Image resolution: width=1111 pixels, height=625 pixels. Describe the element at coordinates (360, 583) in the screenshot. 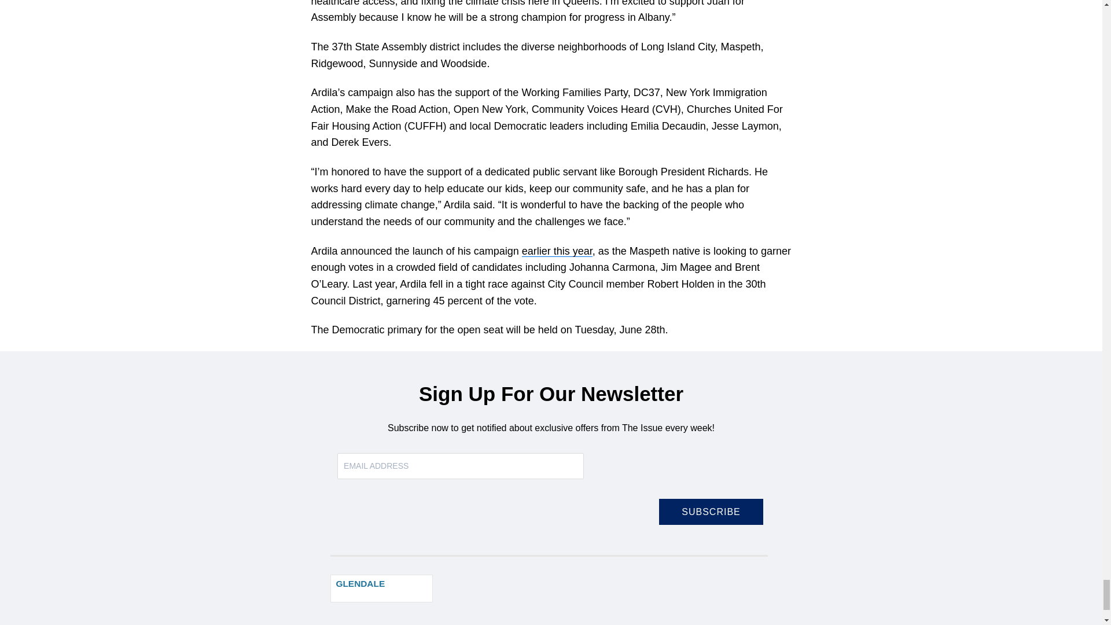

I see `GLENDALE` at that location.